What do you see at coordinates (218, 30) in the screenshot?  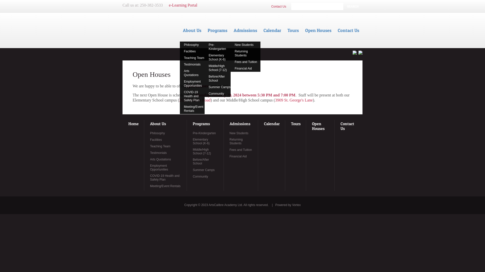 I see `Programs` at bounding box center [218, 30].